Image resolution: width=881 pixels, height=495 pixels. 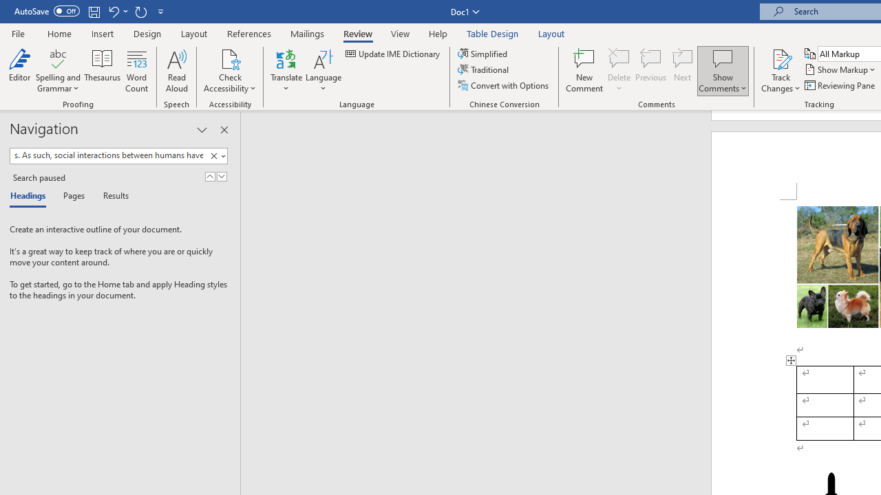 I want to click on Previous Result, so click(x=209, y=176).